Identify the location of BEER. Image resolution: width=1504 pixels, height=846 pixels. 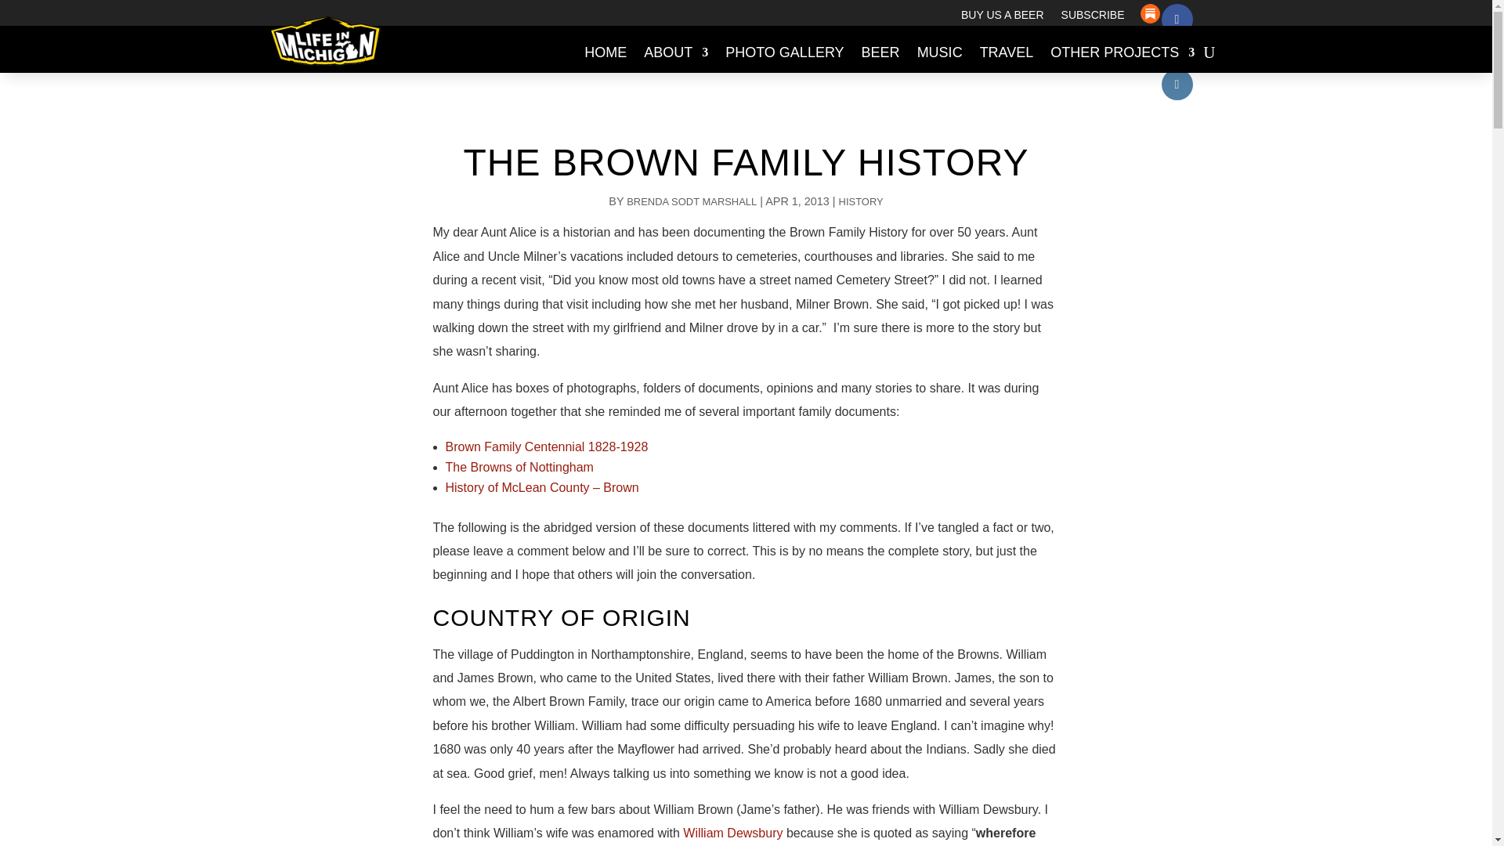
(880, 52).